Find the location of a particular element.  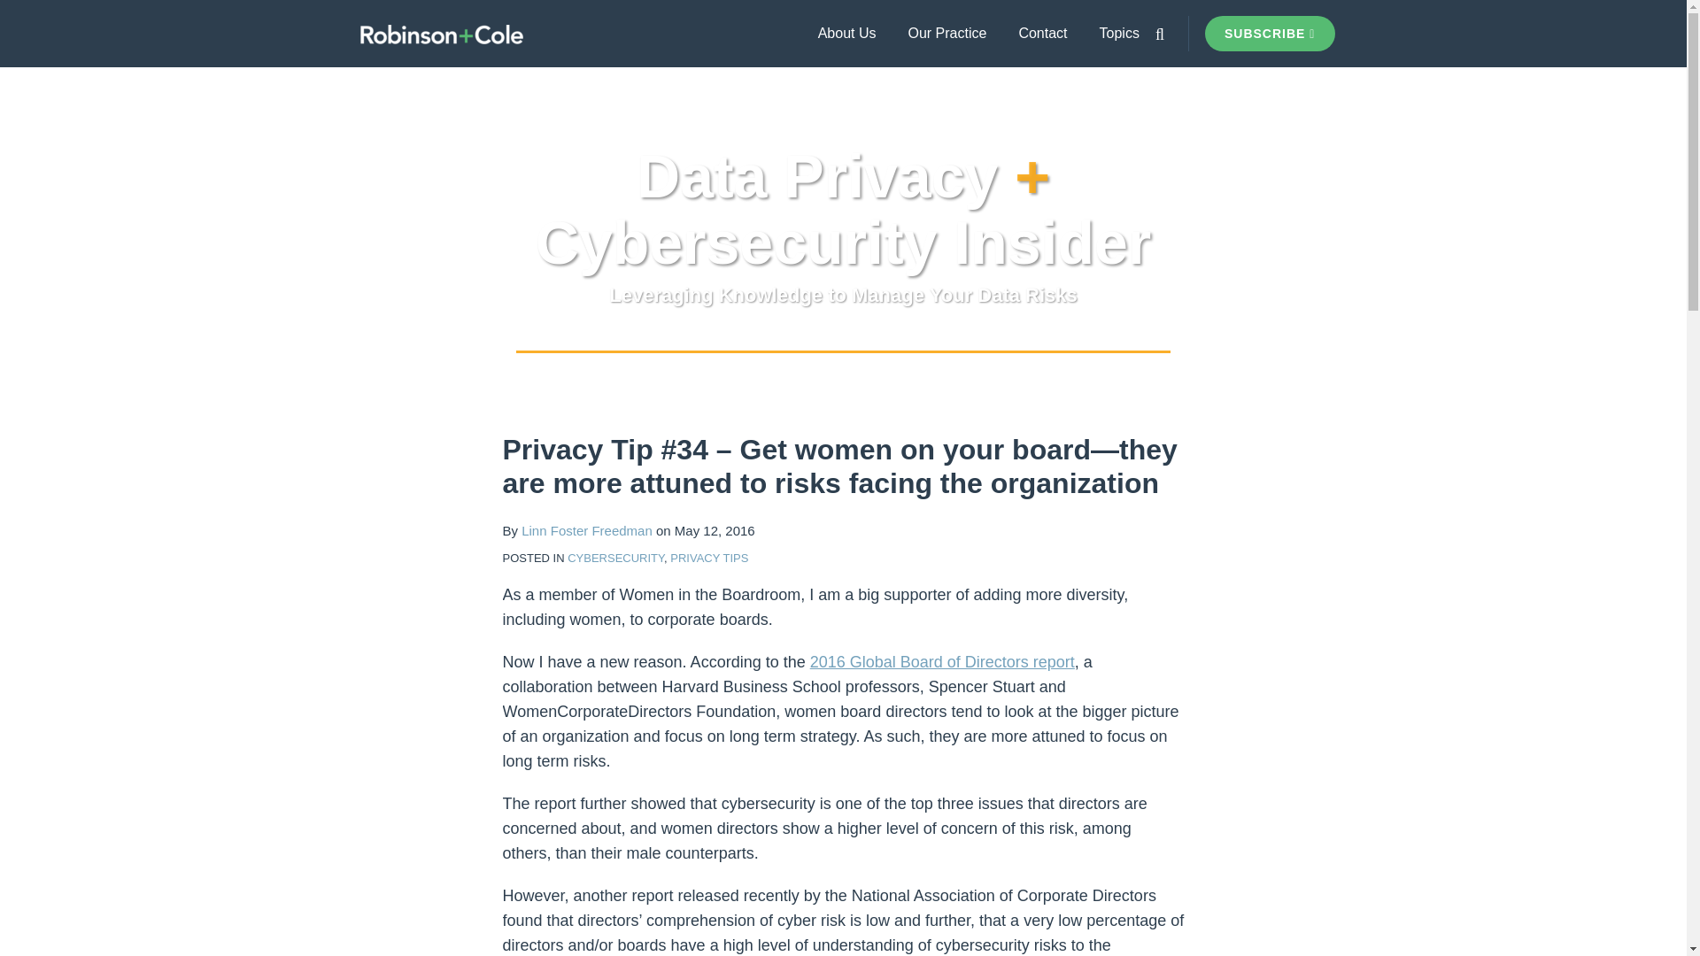

Linn Foster Freedman is located at coordinates (587, 530).